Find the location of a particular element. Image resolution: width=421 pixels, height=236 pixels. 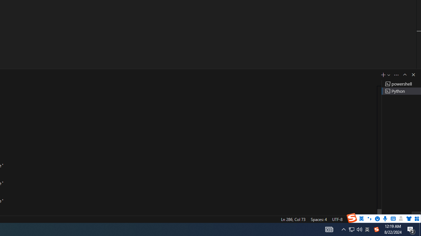

Spaces: 4 is located at coordinates (318, 219).